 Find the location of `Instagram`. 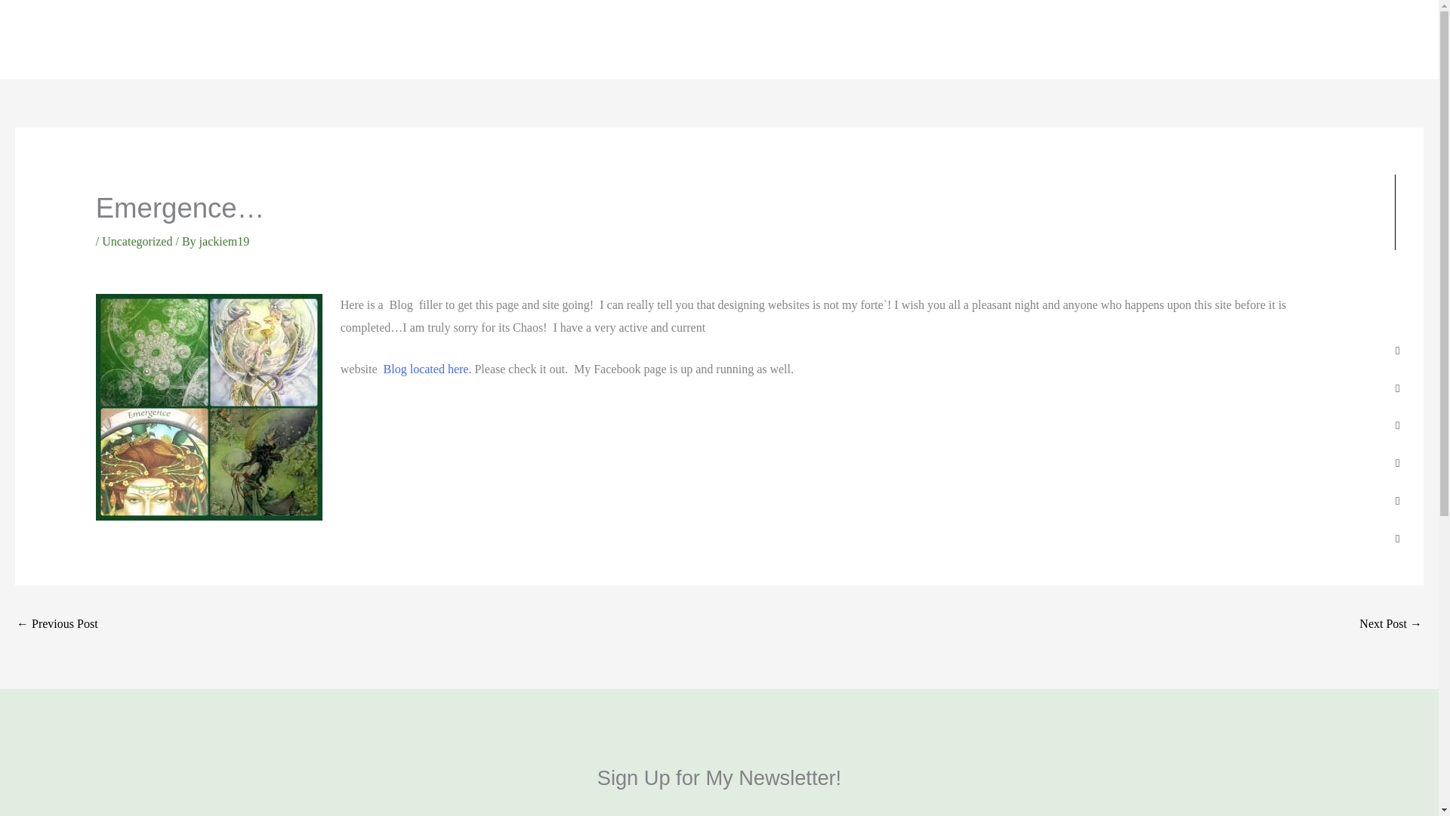

Instagram is located at coordinates (1397, 539).